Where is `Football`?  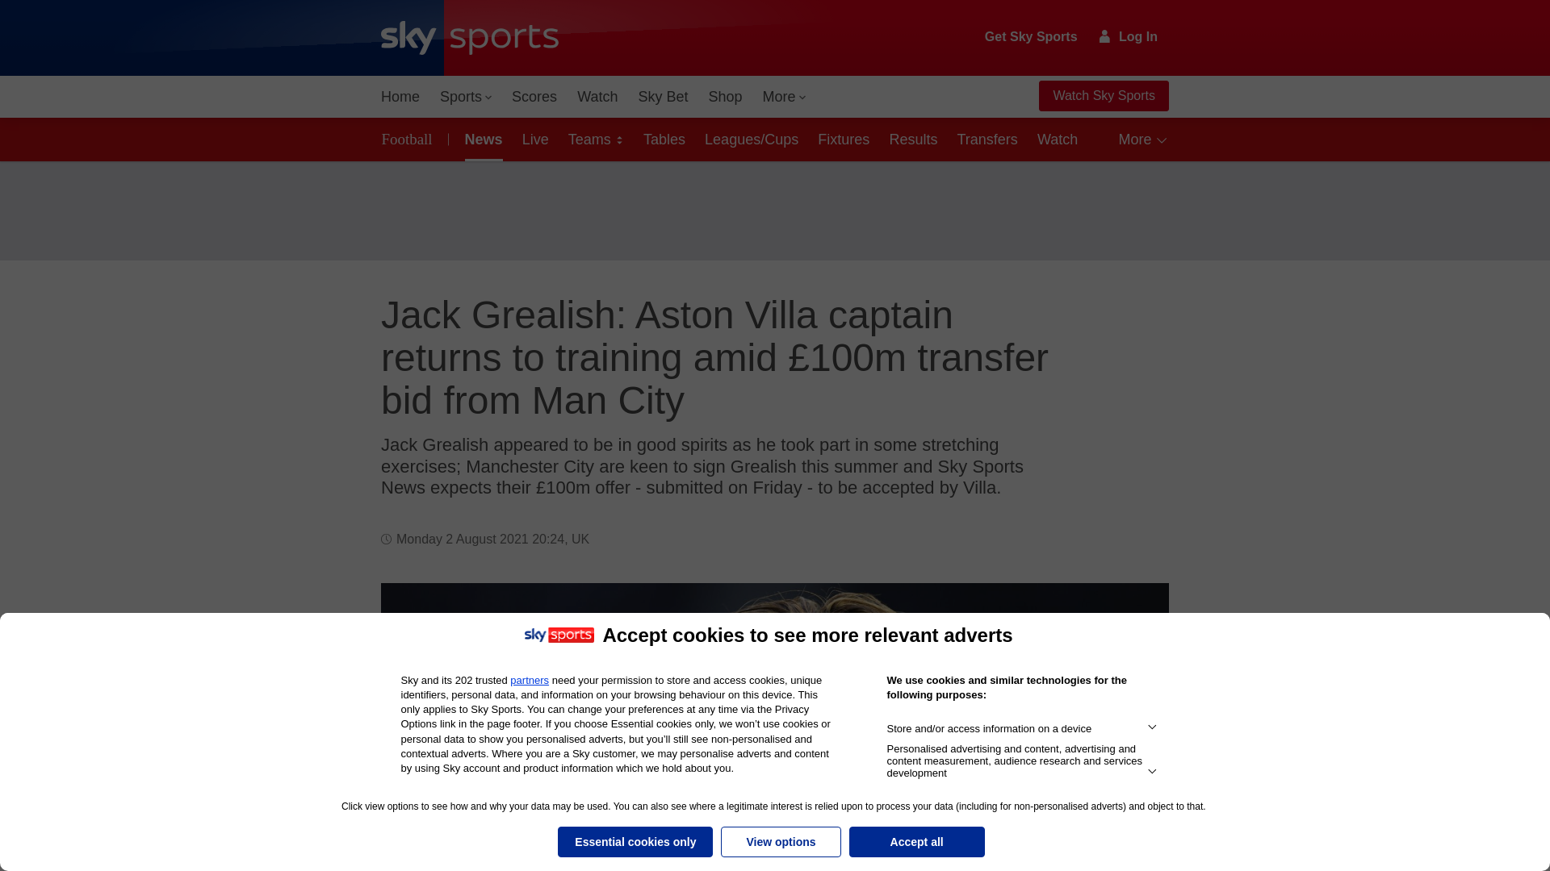
Football is located at coordinates (410, 139).